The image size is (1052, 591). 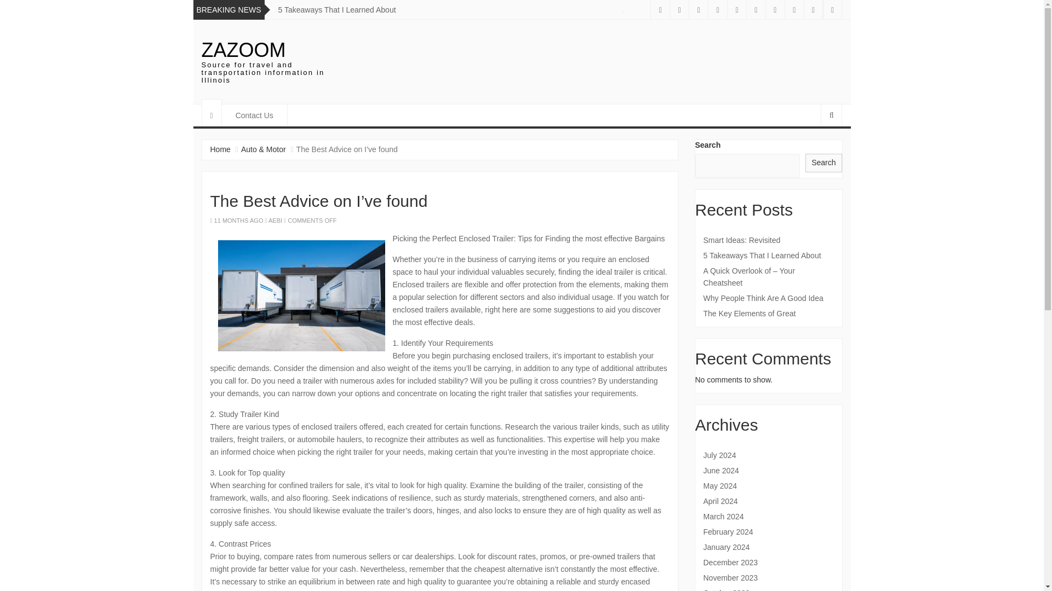 What do you see at coordinates (824, 163) in the screenshot?
I see `Search` at bounding box center [824, 163].